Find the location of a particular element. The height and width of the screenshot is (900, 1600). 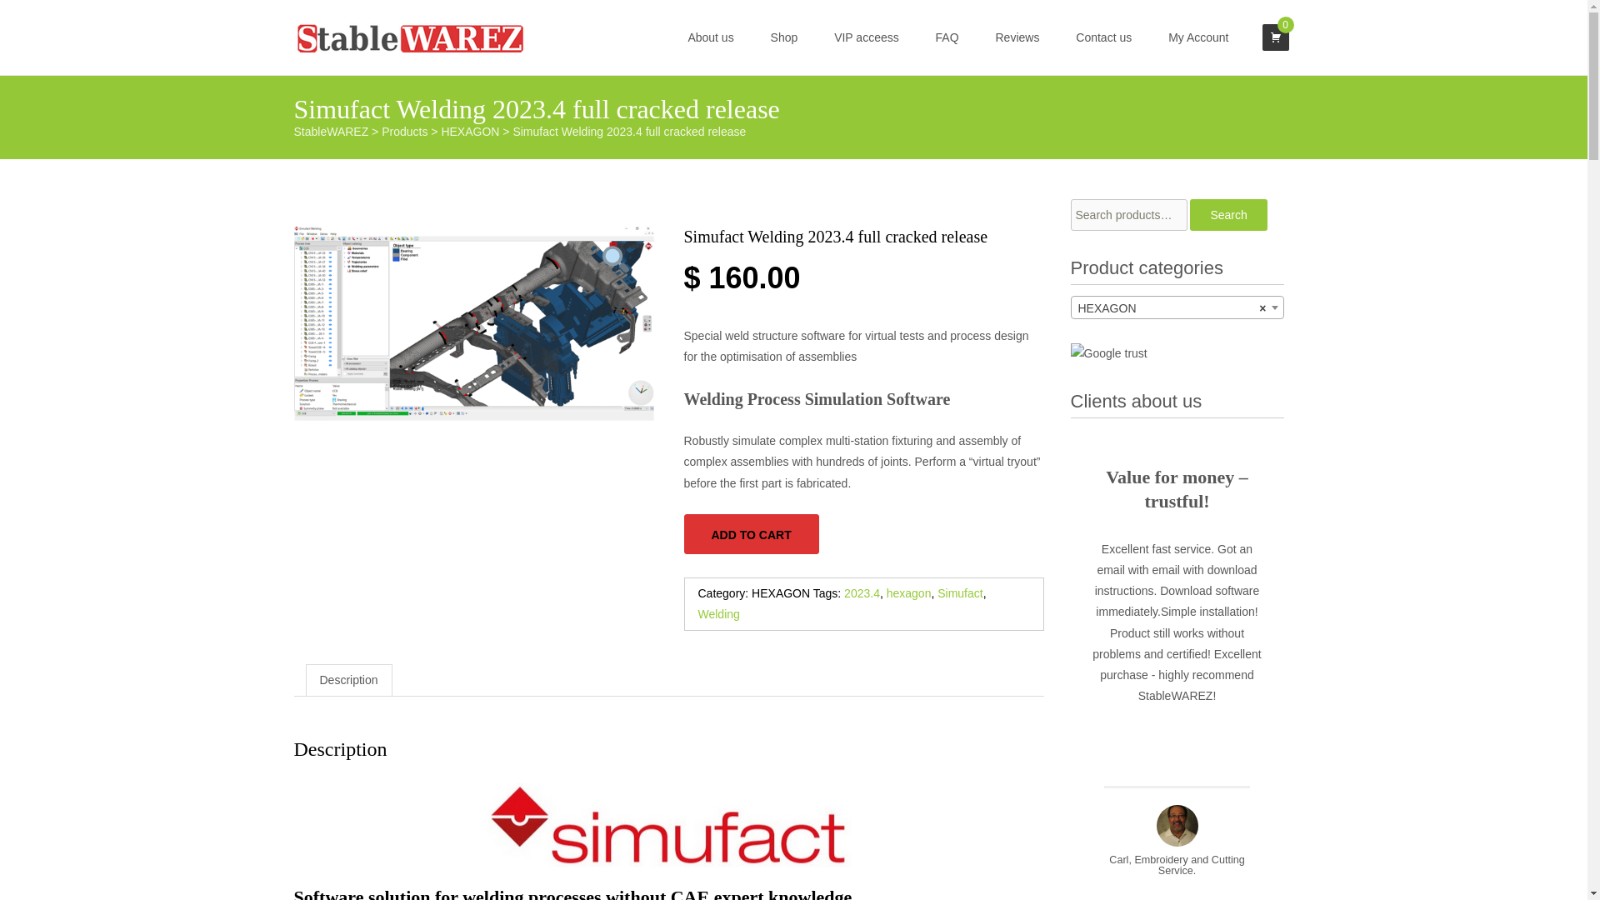

0 is located at coordinates (1275, 37).